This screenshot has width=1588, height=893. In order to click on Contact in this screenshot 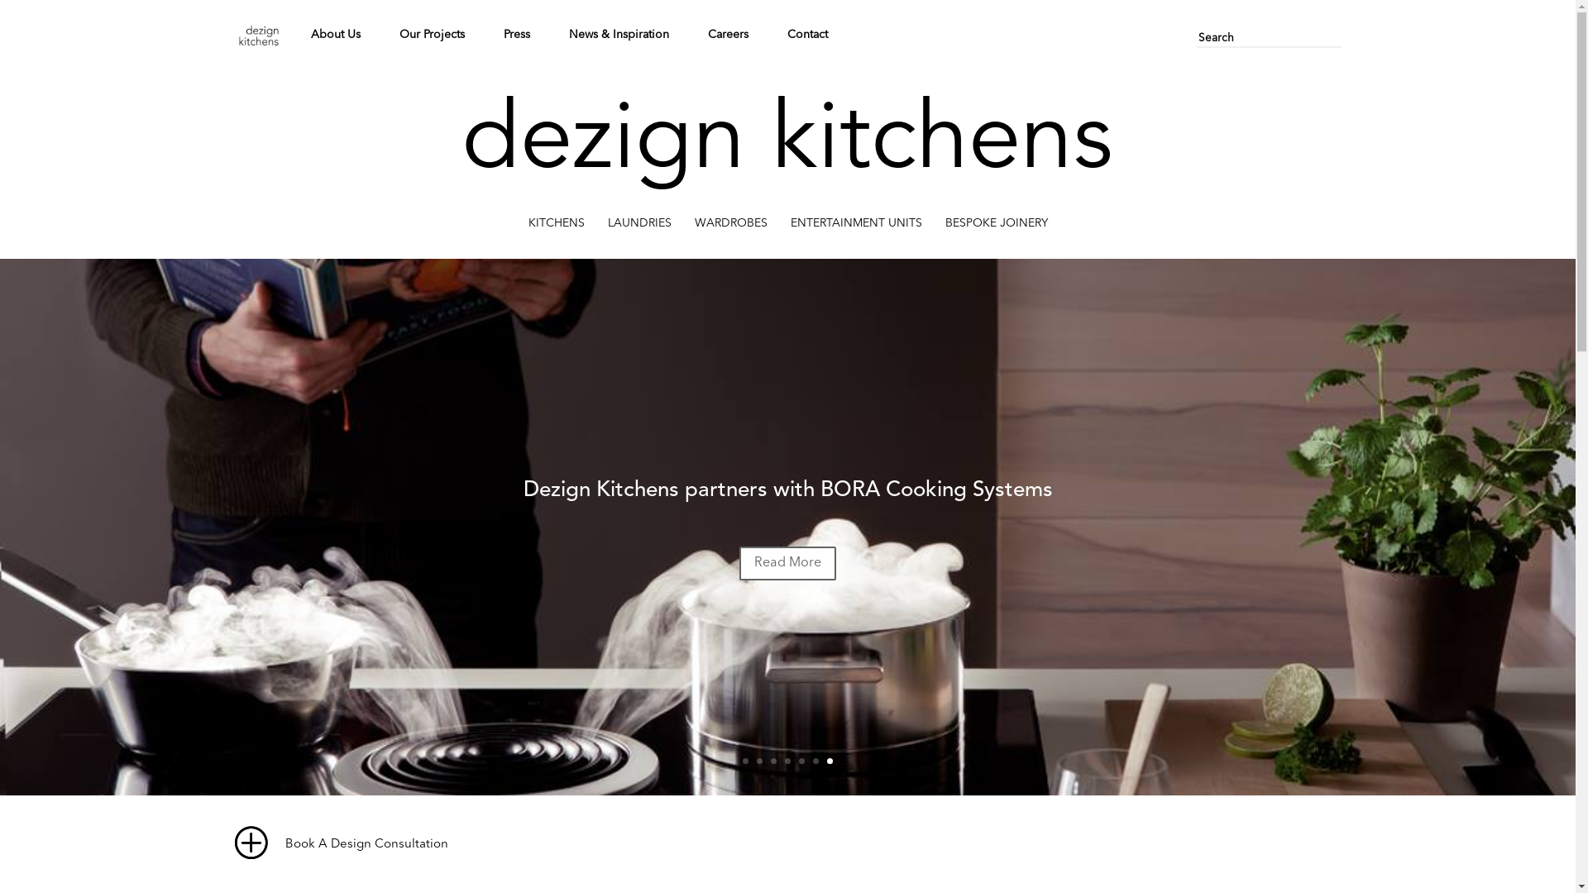, I will do `click(807, 35)`.